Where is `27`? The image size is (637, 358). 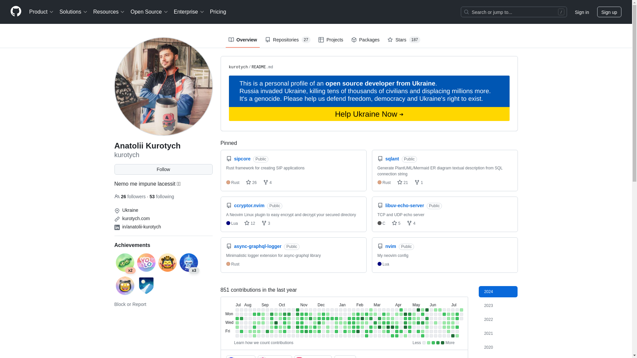
27 is located at coordinates (306, 40).